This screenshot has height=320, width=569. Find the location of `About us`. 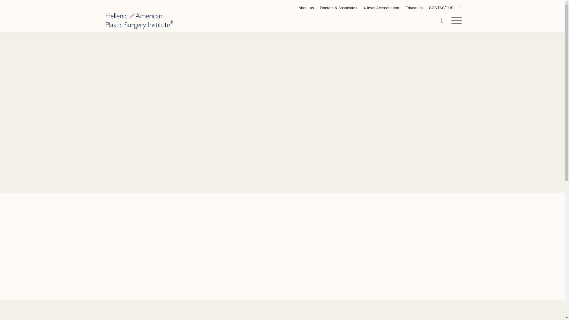

About us is located at coordinates (306, 8).